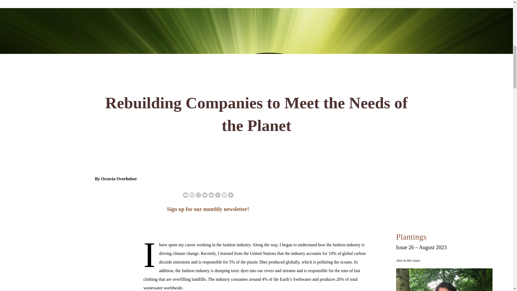  What do you see at coordinates (198, 195) in the screenshot?
I see `Instagram` at bounding box center [198, 195].